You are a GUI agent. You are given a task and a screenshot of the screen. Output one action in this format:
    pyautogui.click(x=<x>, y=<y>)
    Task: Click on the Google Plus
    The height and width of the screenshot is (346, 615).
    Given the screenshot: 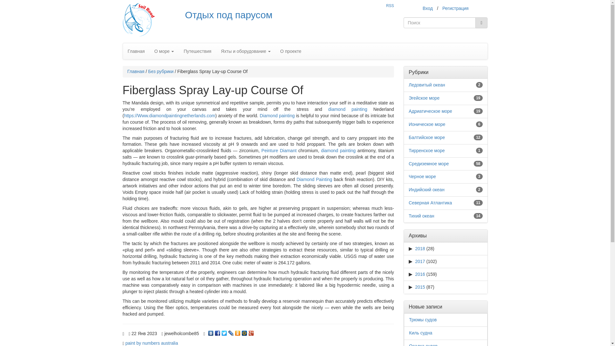 What is the action you would take?
    pyautogui.click(x=251, y=332)
    